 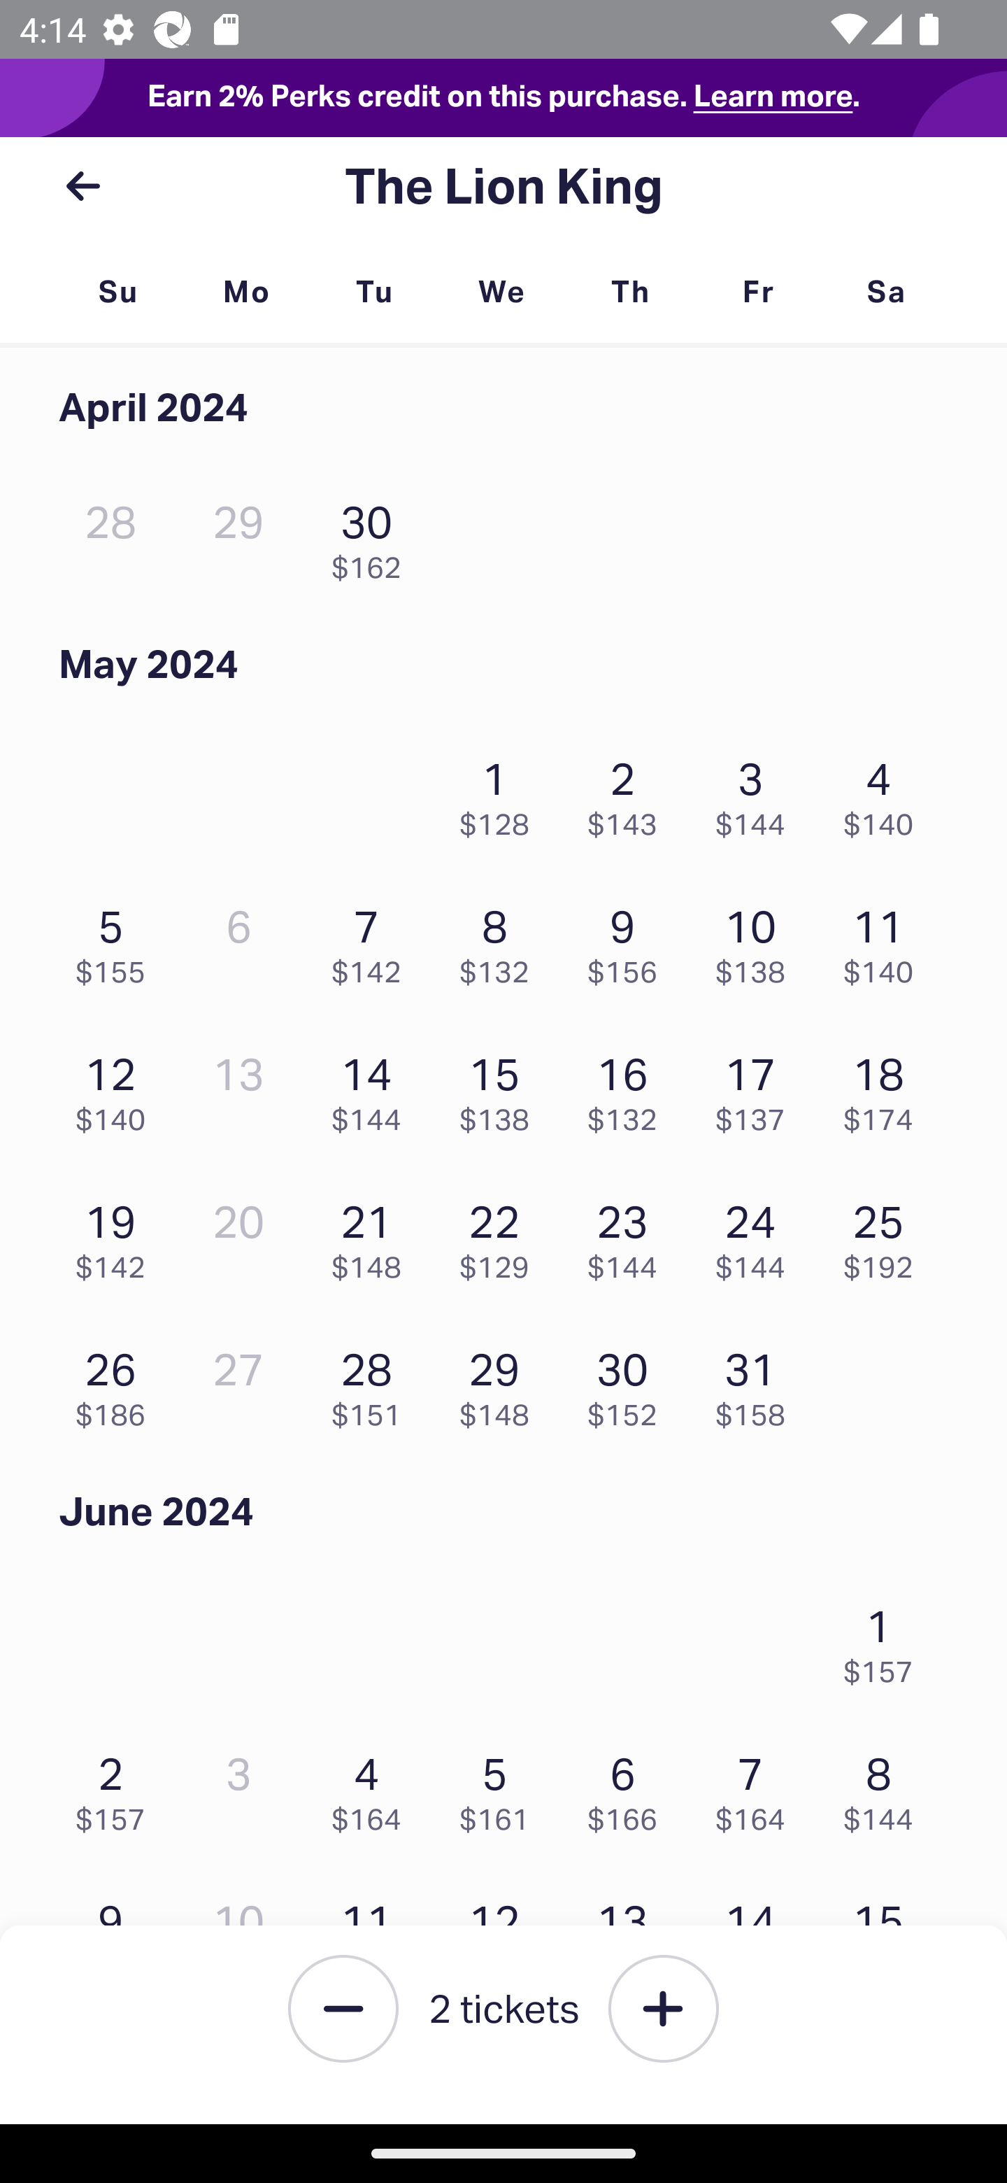 I want to click on 23 $144, so click(x=629, y=1234).